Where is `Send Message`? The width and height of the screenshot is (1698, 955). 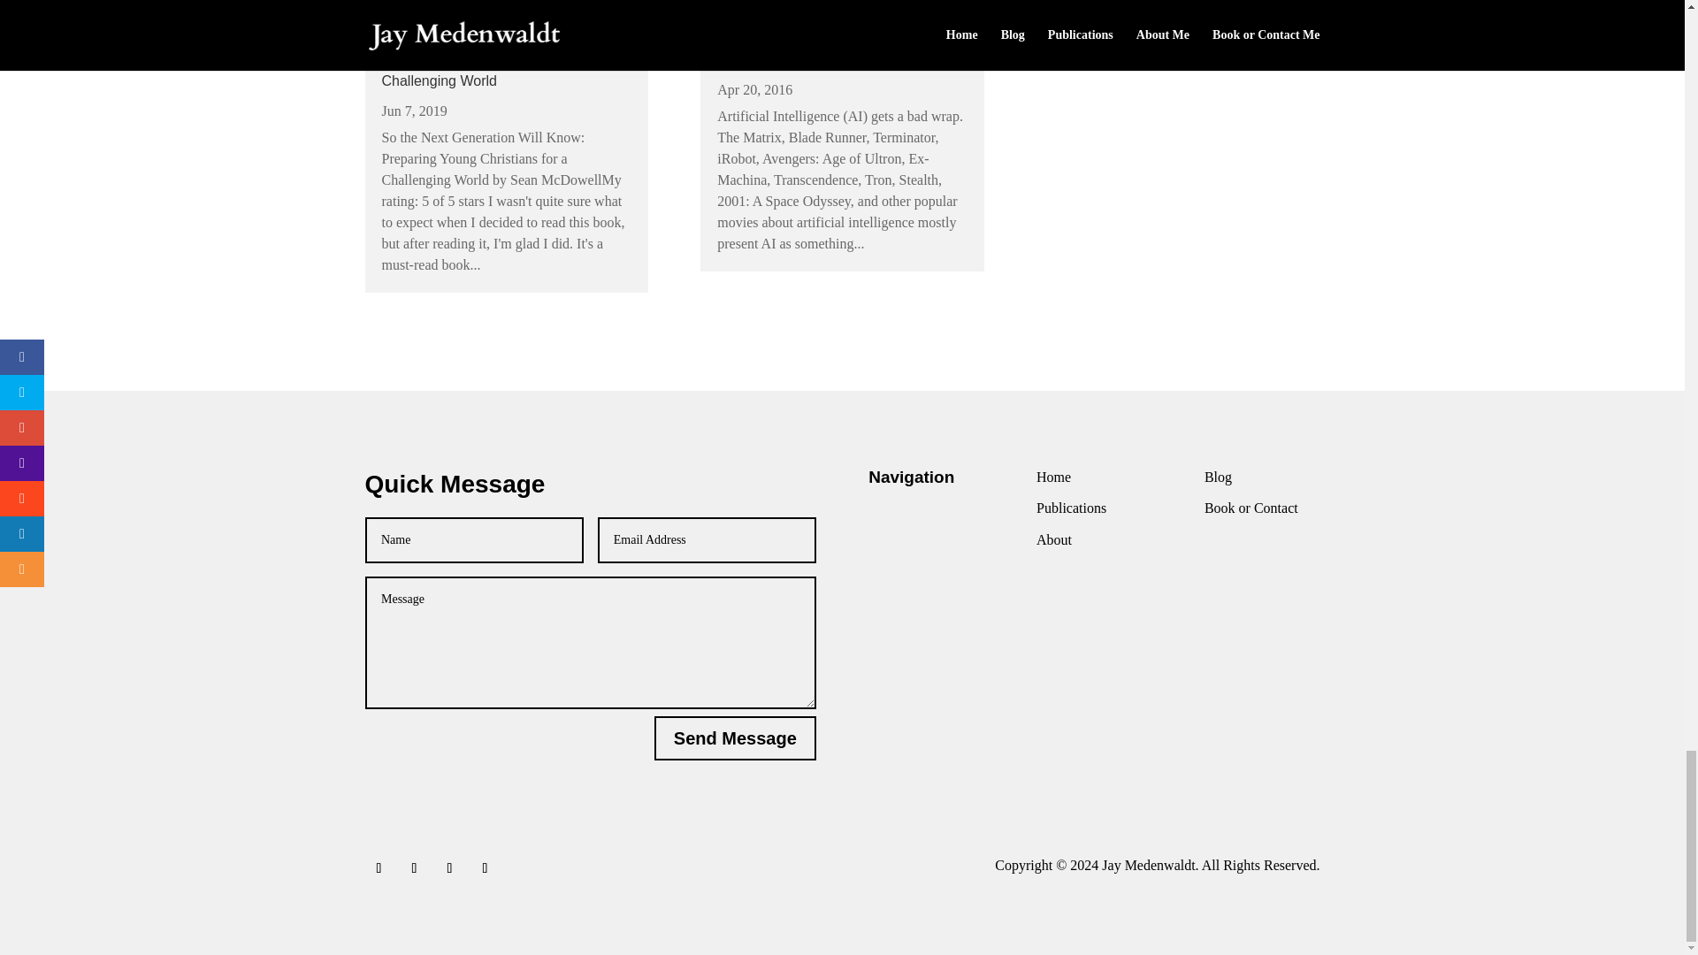
Send Message is located at coordinates (735, 737).